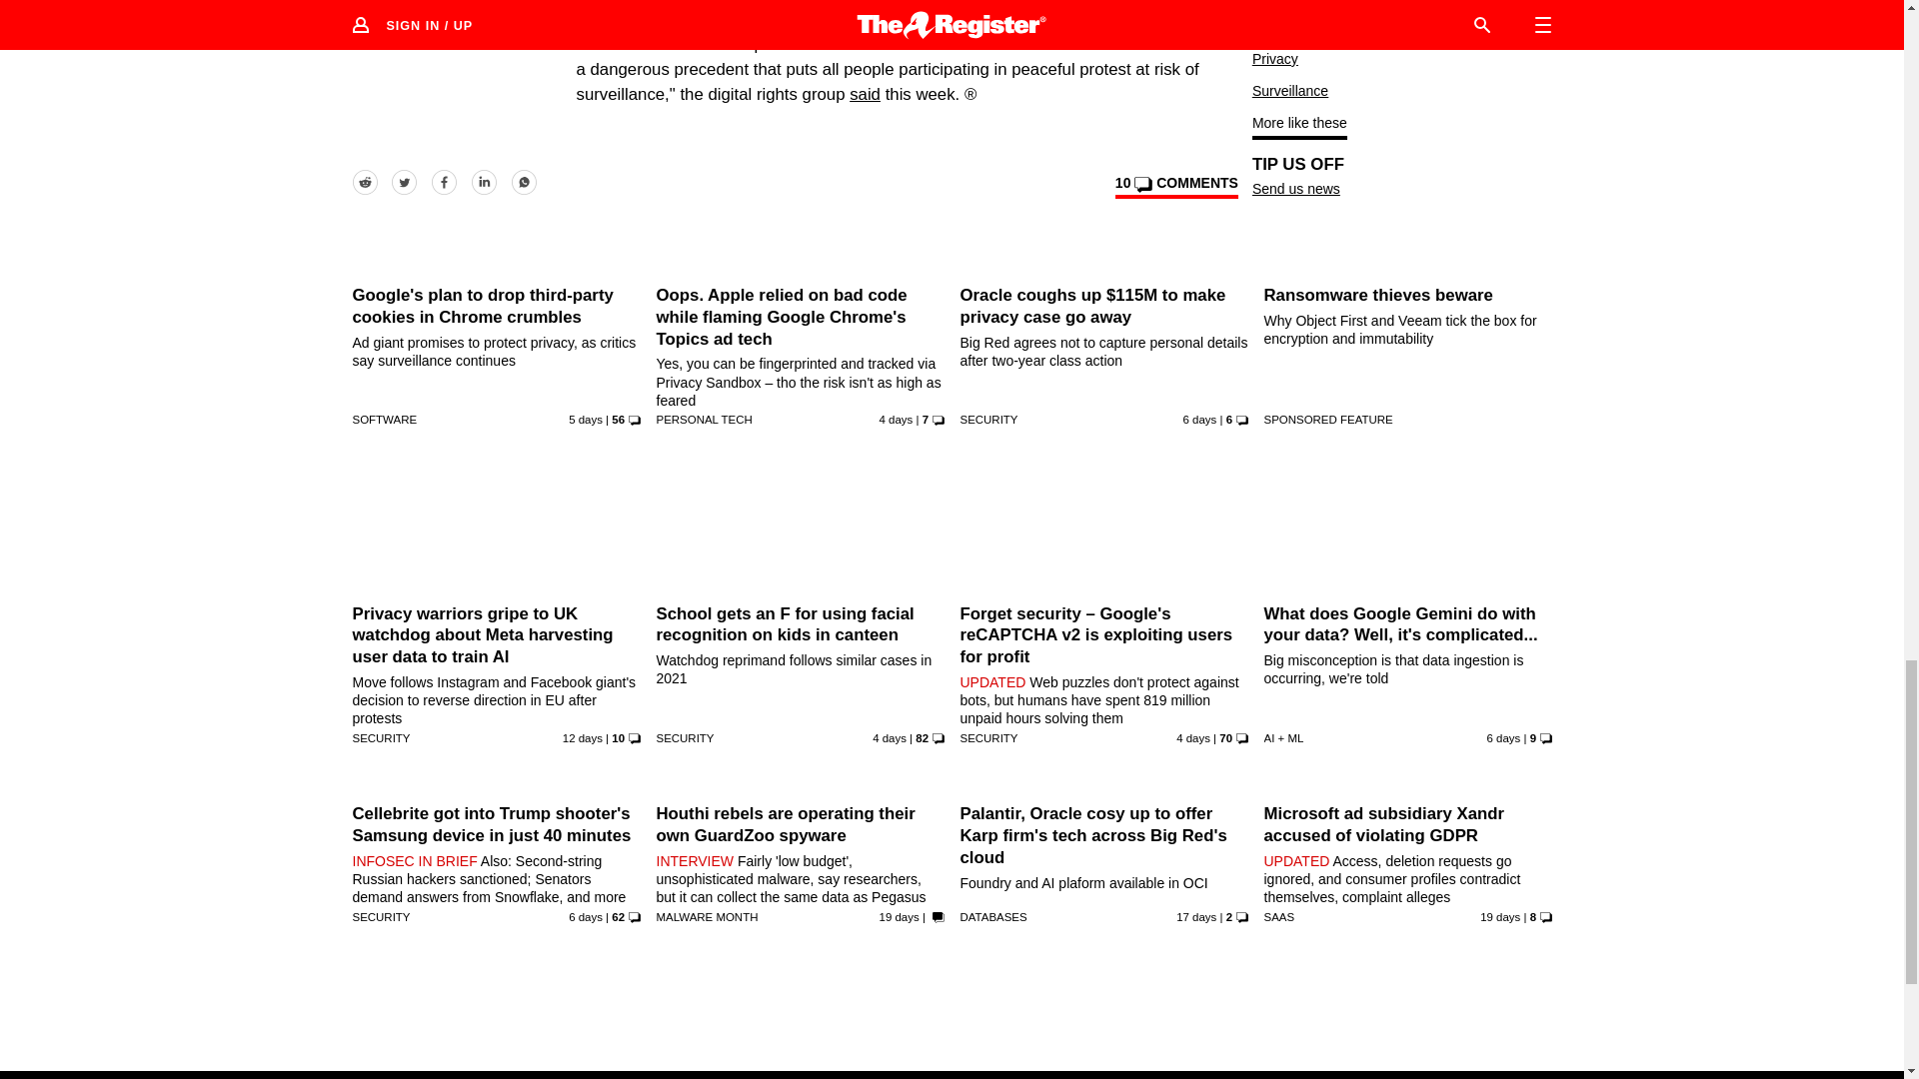 The image size is (1919, 1079). I want to click on 22 Jul 2024 3:44, so click(585, 917).